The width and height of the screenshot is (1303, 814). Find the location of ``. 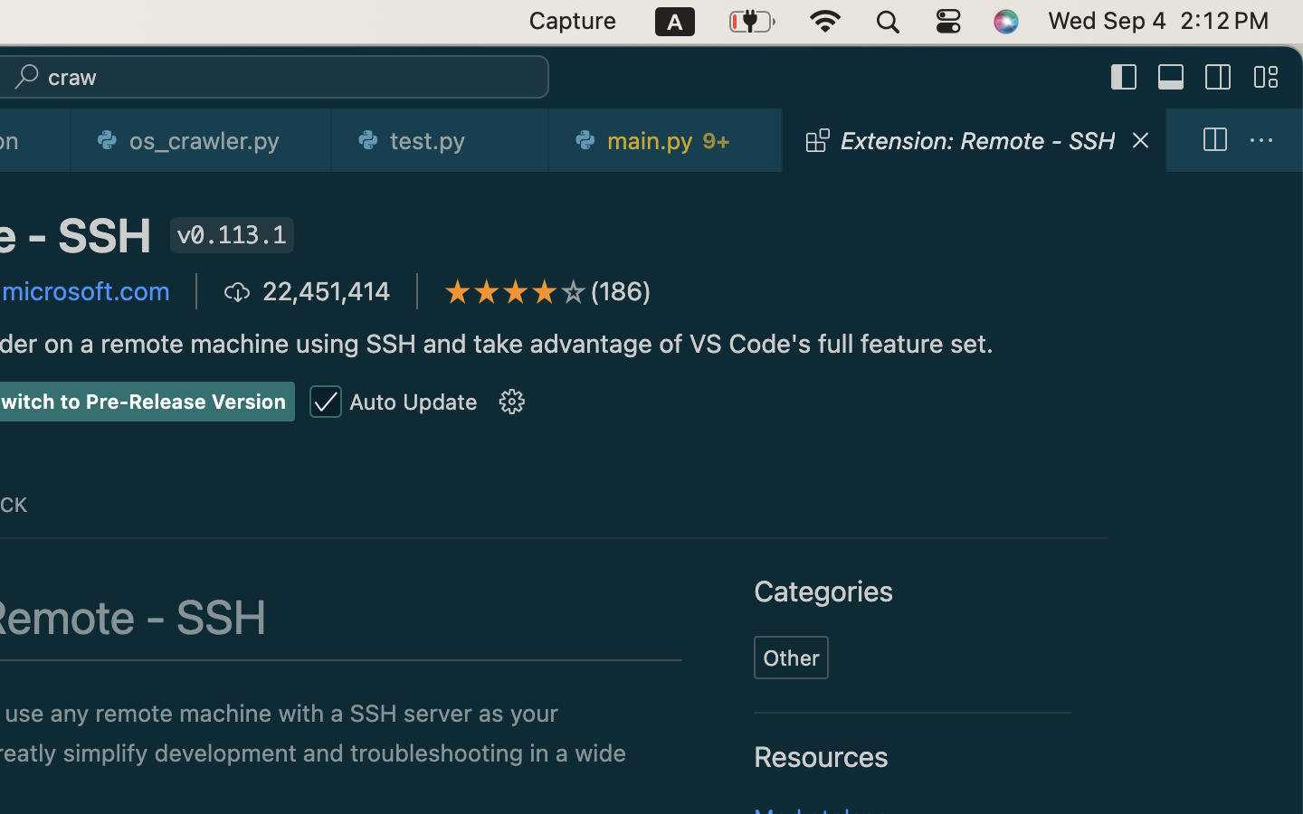

 is located at coordinates (1125, 78).